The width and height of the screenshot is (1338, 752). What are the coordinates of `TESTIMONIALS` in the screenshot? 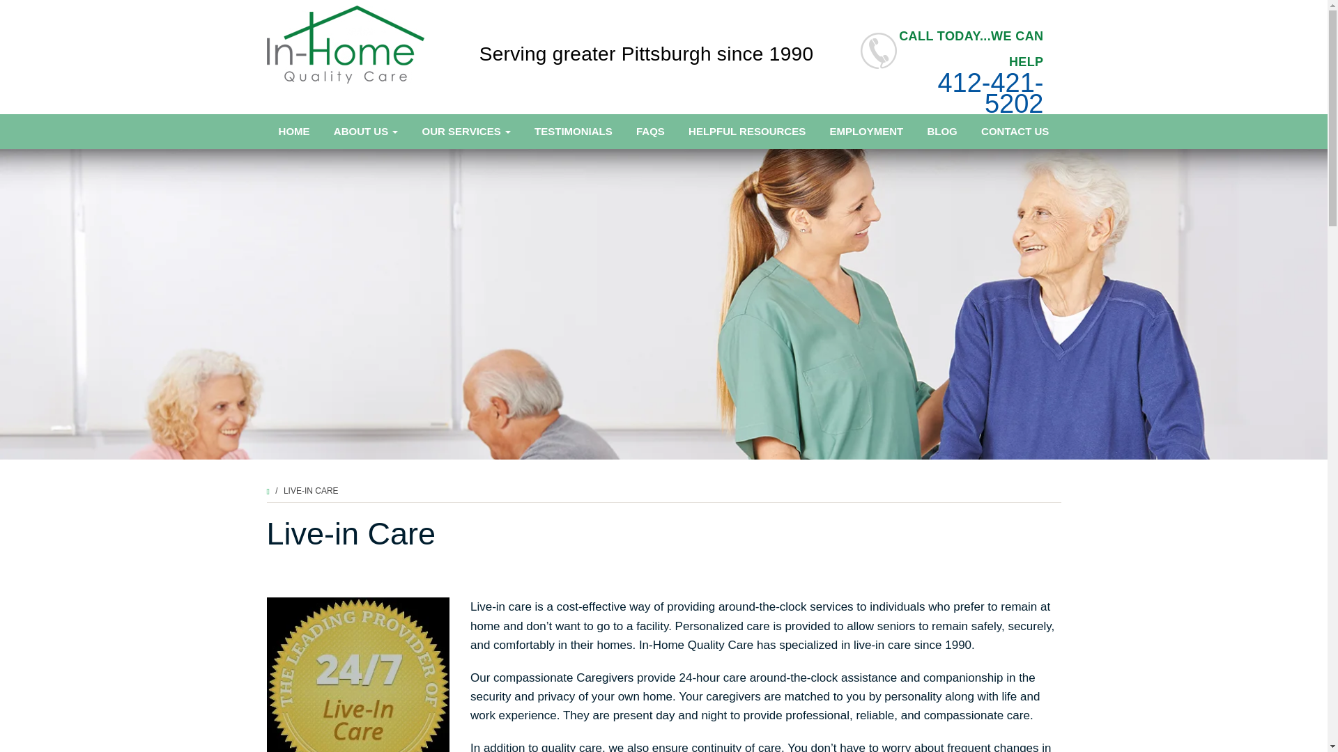 It's located at (574, 131).